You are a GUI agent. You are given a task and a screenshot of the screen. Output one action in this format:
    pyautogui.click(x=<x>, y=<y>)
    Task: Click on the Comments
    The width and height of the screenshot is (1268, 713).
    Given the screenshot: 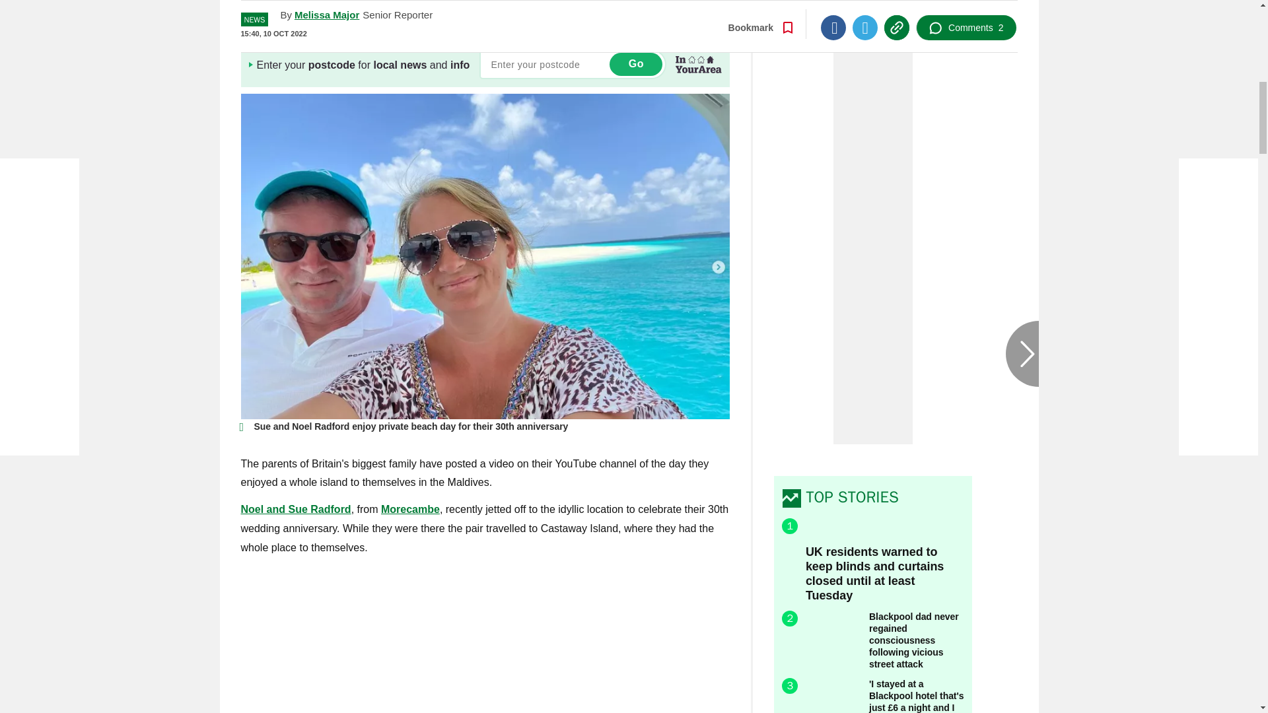 What is the action you would take?
    pyautogui.click(x=966, y=7)
    